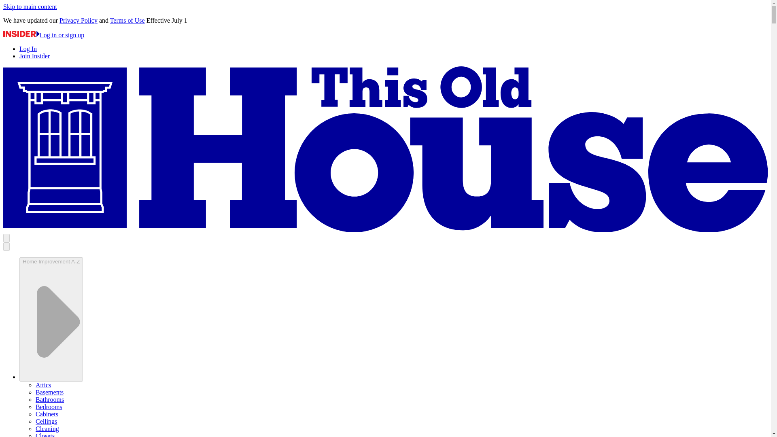 Image resolution: width=777 pixels, height=437 pixels. I want to click on Terms of Use, so click(127, 20).